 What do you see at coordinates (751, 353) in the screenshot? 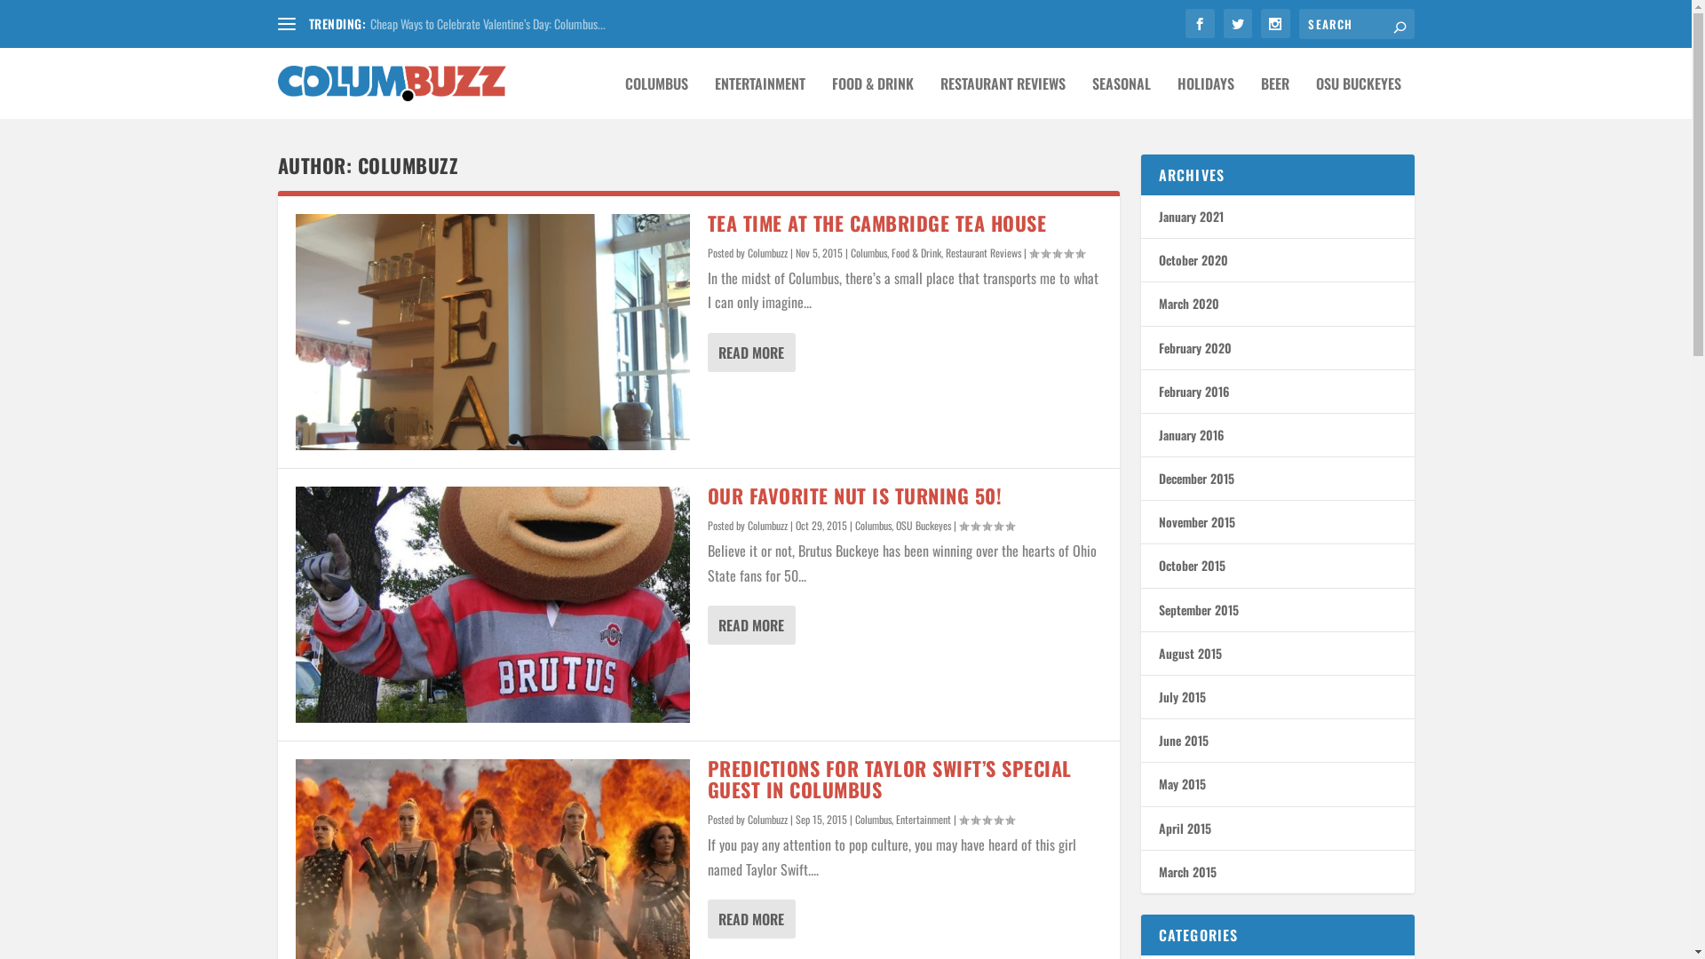
I see `READ MORE` at bounding box center [751, 353].